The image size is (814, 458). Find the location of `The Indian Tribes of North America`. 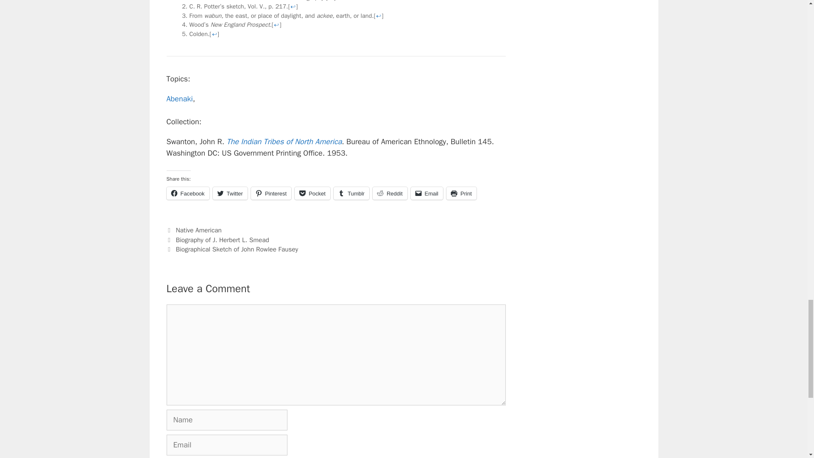

The Indian Tribes of North America is located at coordinates (284, 141).